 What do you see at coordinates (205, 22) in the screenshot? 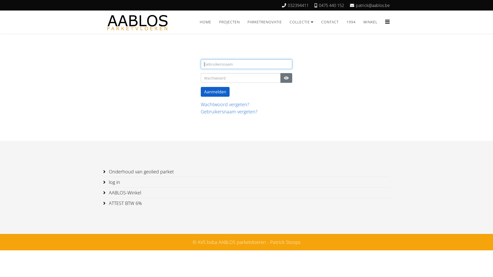
I see `HOME` at bounding box center [205, 22].